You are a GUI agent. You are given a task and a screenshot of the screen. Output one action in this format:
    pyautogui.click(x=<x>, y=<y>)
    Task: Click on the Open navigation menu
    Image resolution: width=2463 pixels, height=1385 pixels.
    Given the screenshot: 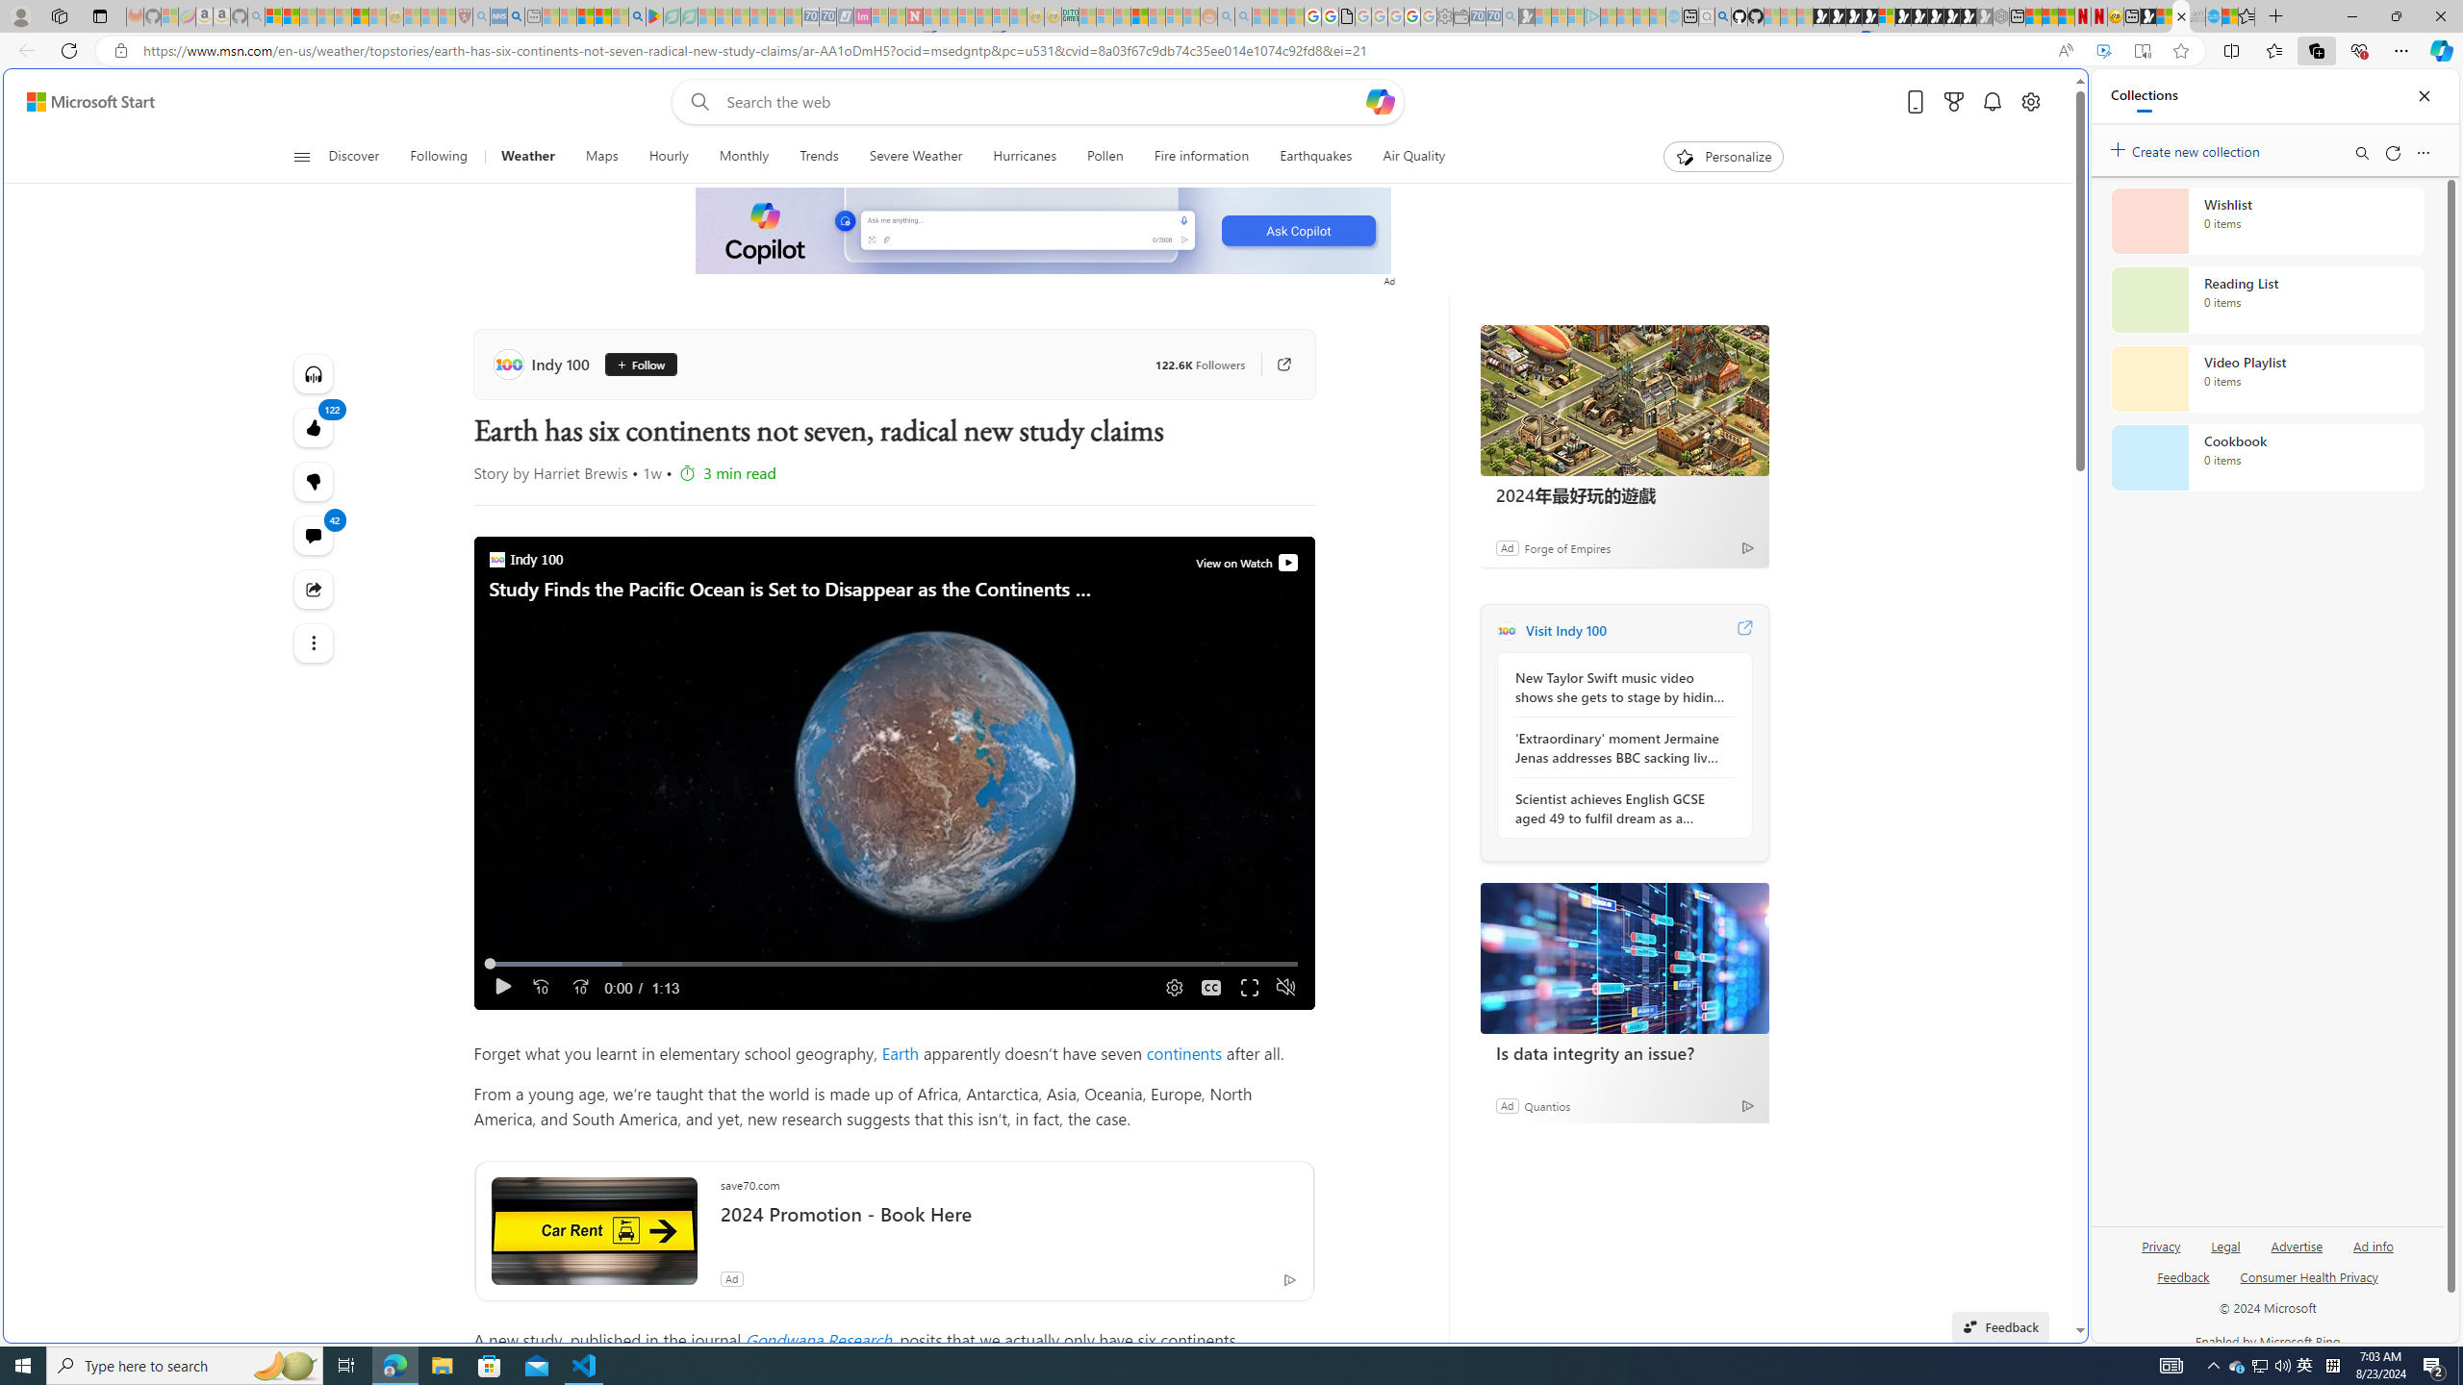 What is the action you would take?
    pyautogui.click(x=301, y=156)
    